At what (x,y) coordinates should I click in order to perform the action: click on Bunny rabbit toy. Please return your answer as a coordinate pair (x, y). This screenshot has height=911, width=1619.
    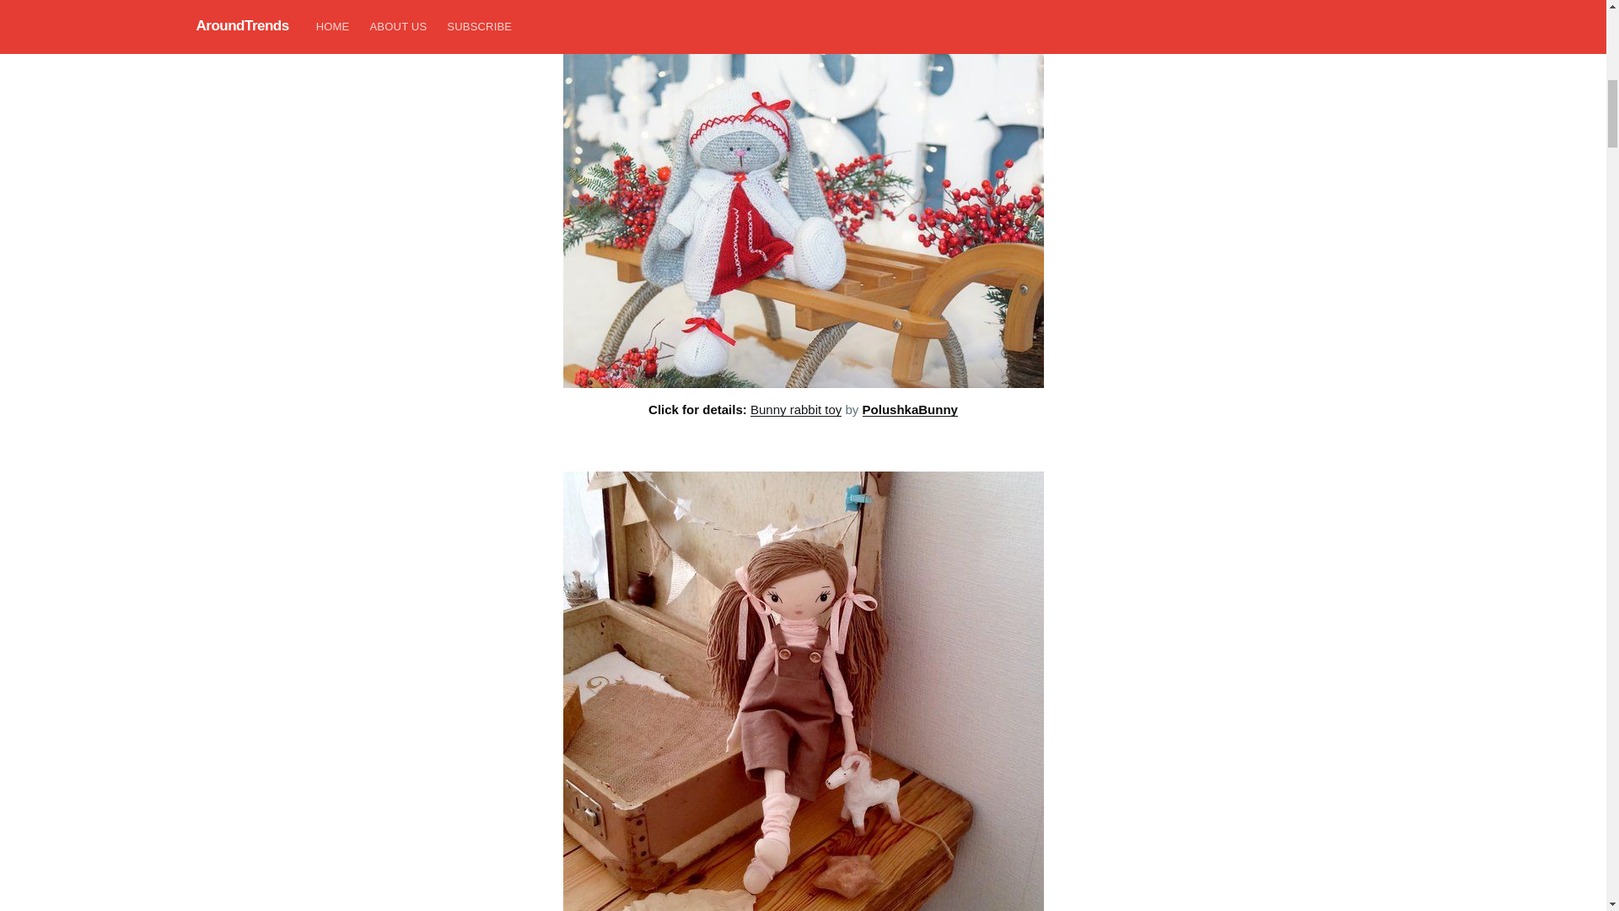
    Looking at the image, I should click on (796, 409).